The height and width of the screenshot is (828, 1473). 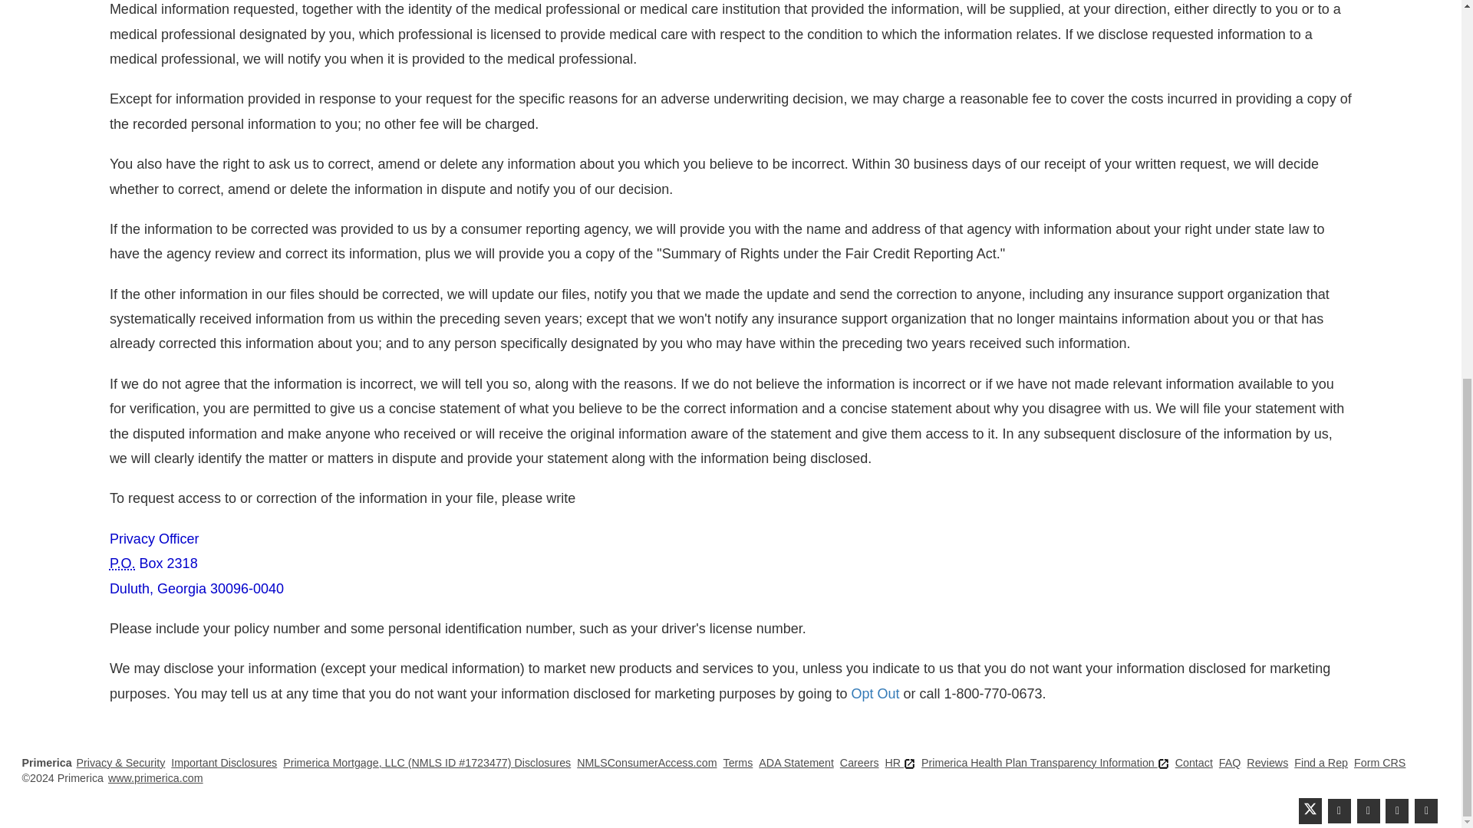 I want to click on Follow Primerica on Linkedin, so click(x=1369, y=811).